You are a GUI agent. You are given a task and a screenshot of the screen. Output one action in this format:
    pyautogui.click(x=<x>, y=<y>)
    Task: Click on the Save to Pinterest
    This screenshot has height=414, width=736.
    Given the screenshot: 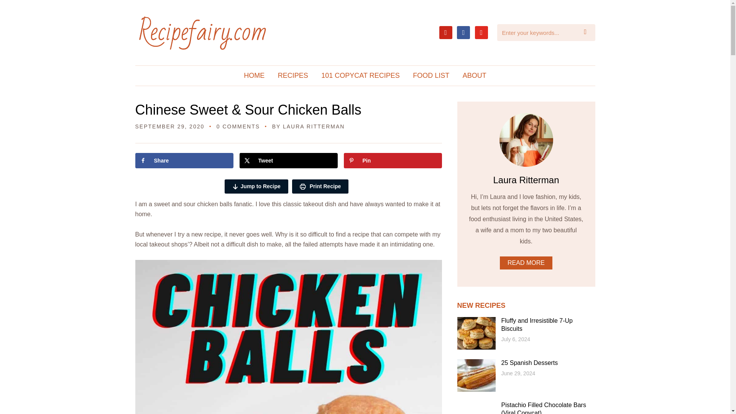 What is the action you would take?
    pyautogui.click(x=393, y=160)
    